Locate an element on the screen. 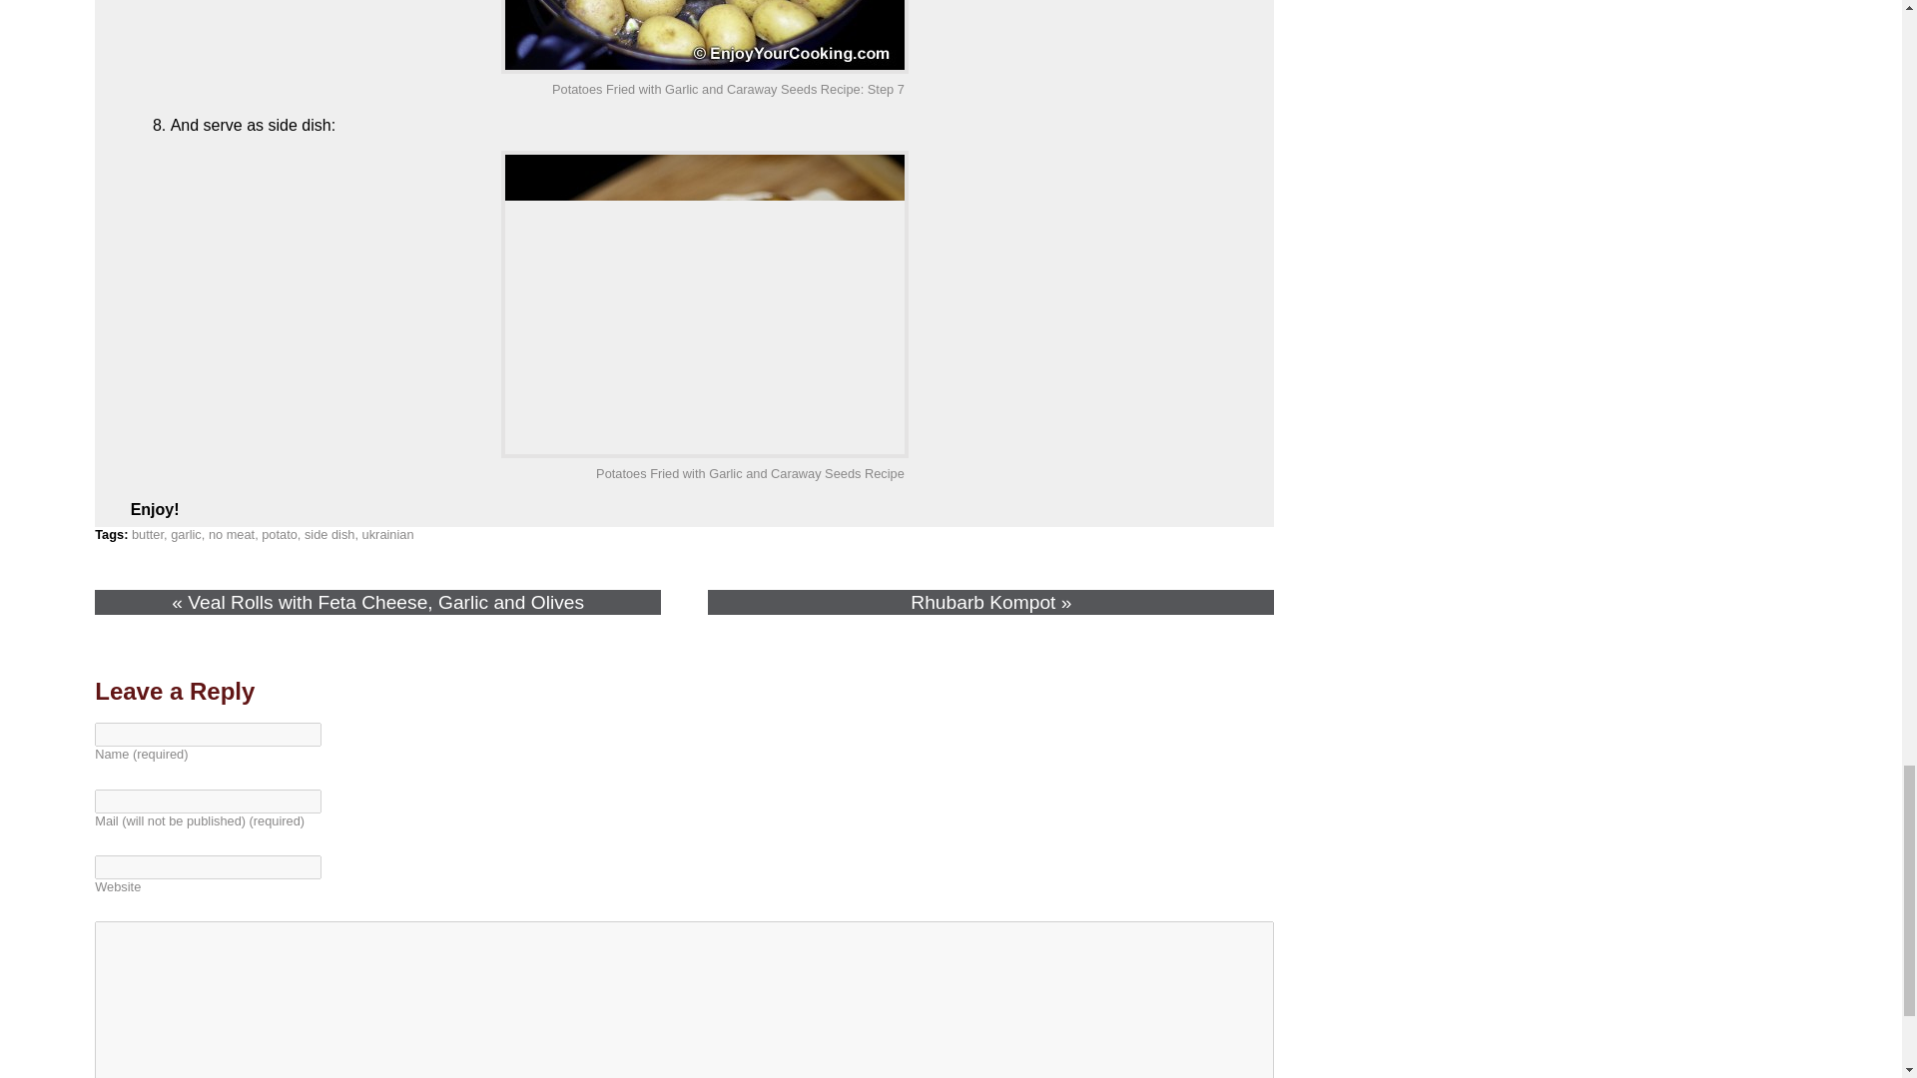 The width and height of the screenshot is (1917, 1078). no meat is located at coordinates (232, 535).